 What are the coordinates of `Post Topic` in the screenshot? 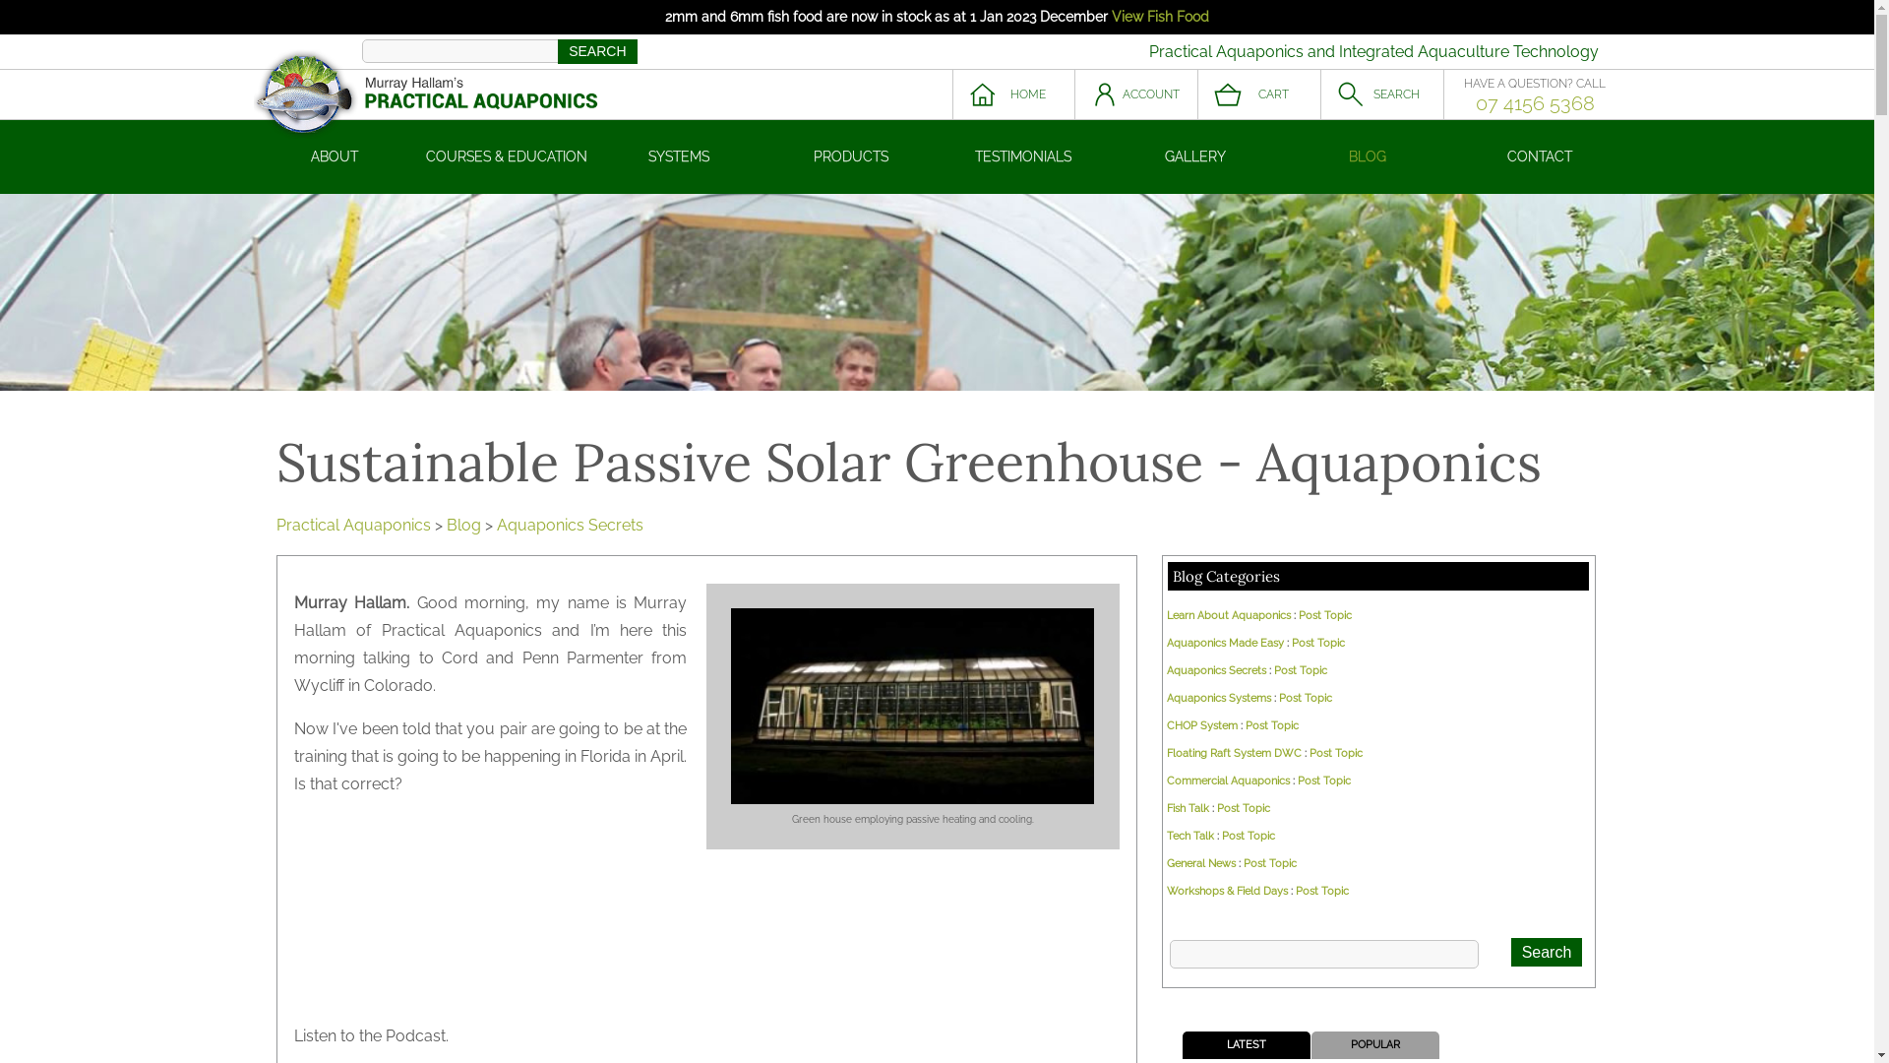 It's located at (1322, 892).